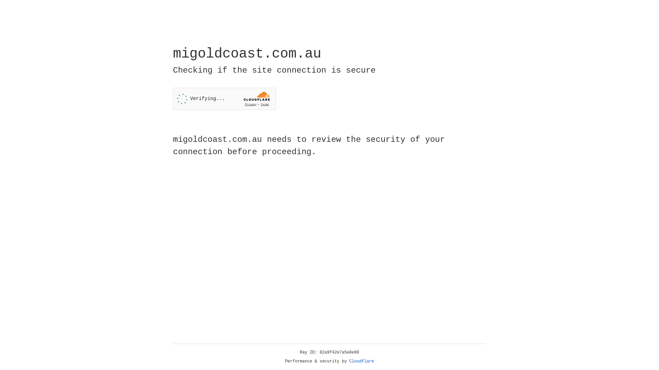 This screenshot has height=370, width=659. I want to click on Widget containing a Cloudflare security challenge, so click(224, 99).